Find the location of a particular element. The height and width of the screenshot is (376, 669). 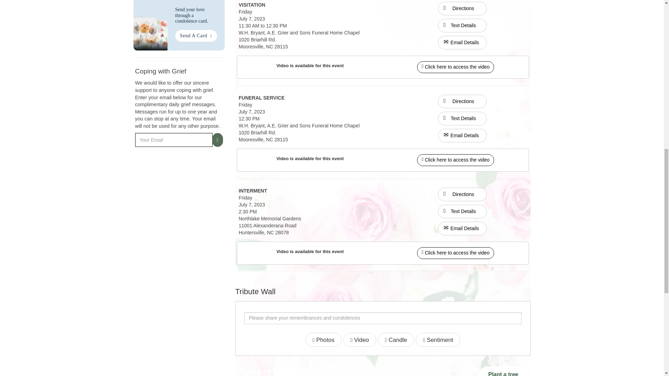

Send A Card is located at coordinates (196, 36).